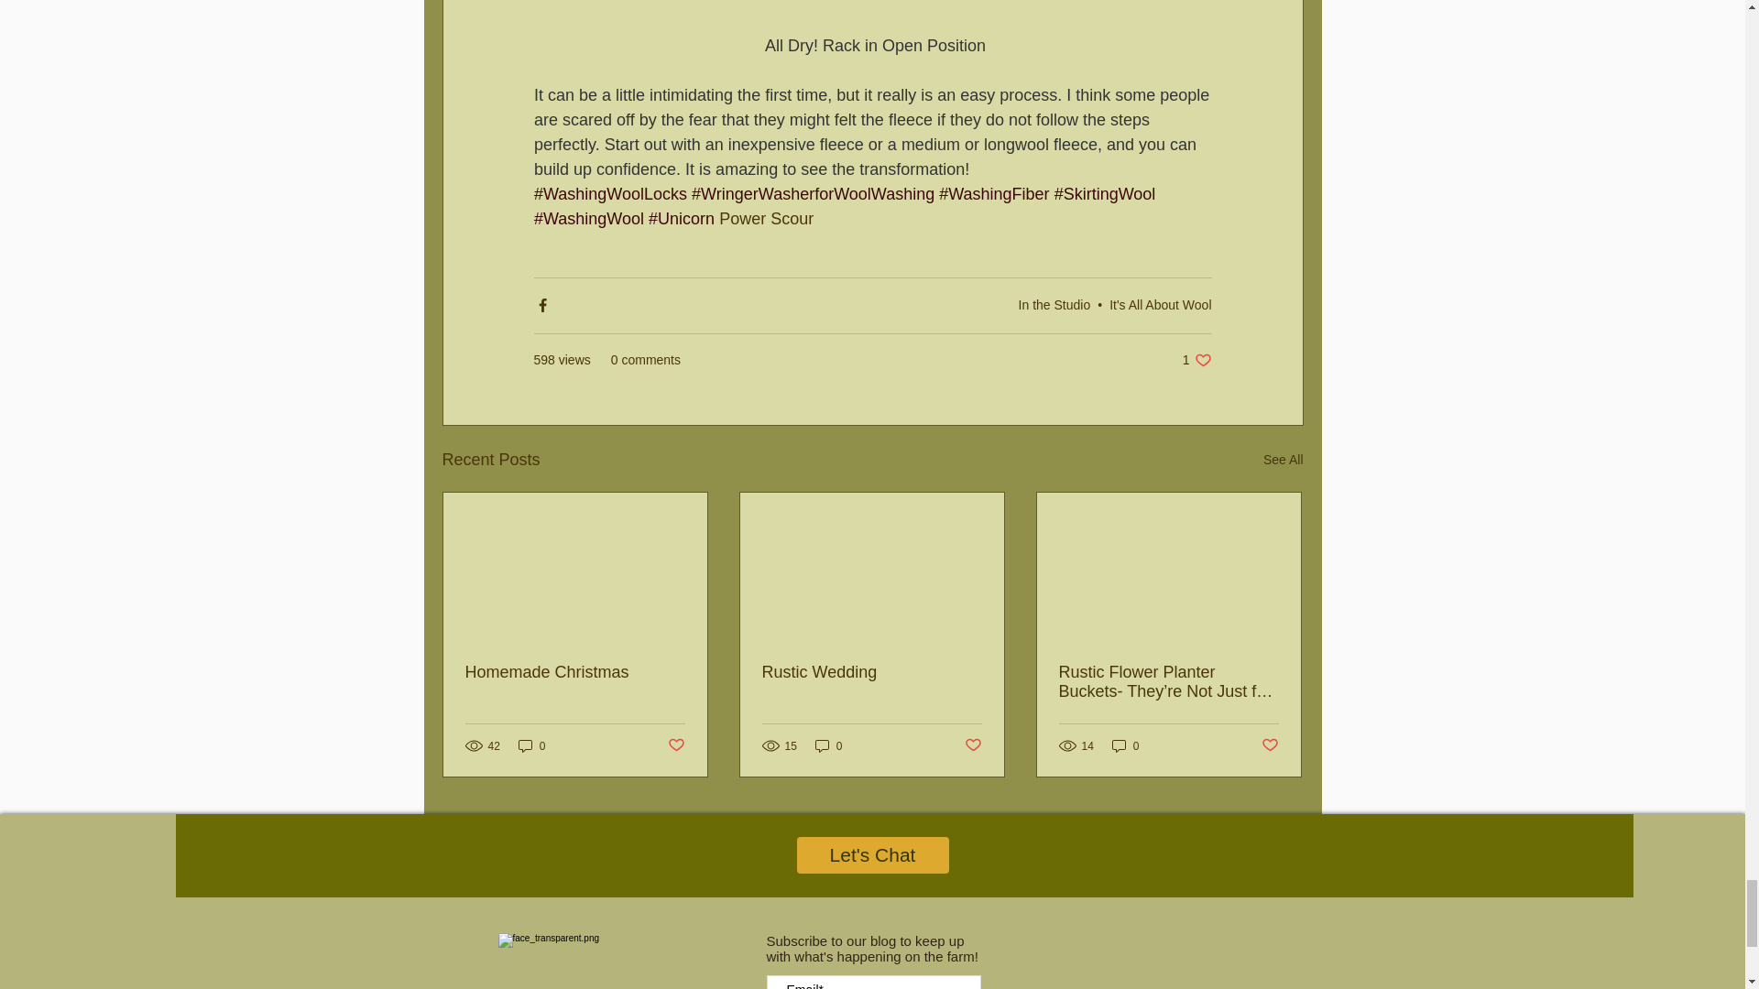  What do you see at coordinates (1155, 968) in the screenshot?
I see `Facebook Like` at bounding box center [1155, 968].